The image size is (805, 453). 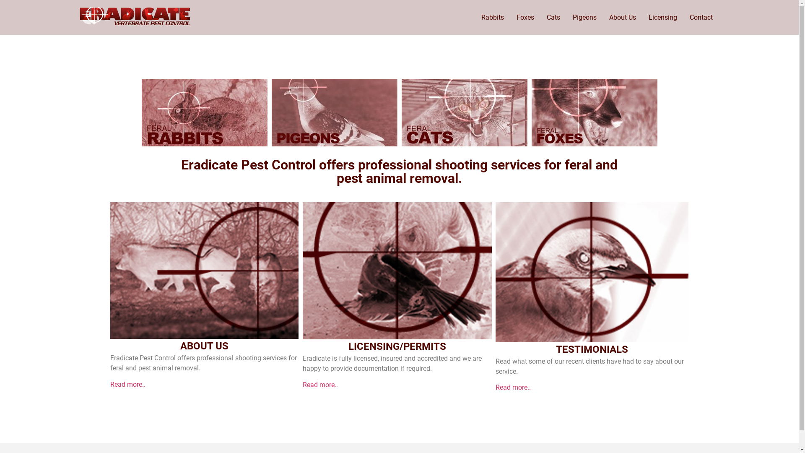 I want to click on About Us, so click(x=623, y=18).